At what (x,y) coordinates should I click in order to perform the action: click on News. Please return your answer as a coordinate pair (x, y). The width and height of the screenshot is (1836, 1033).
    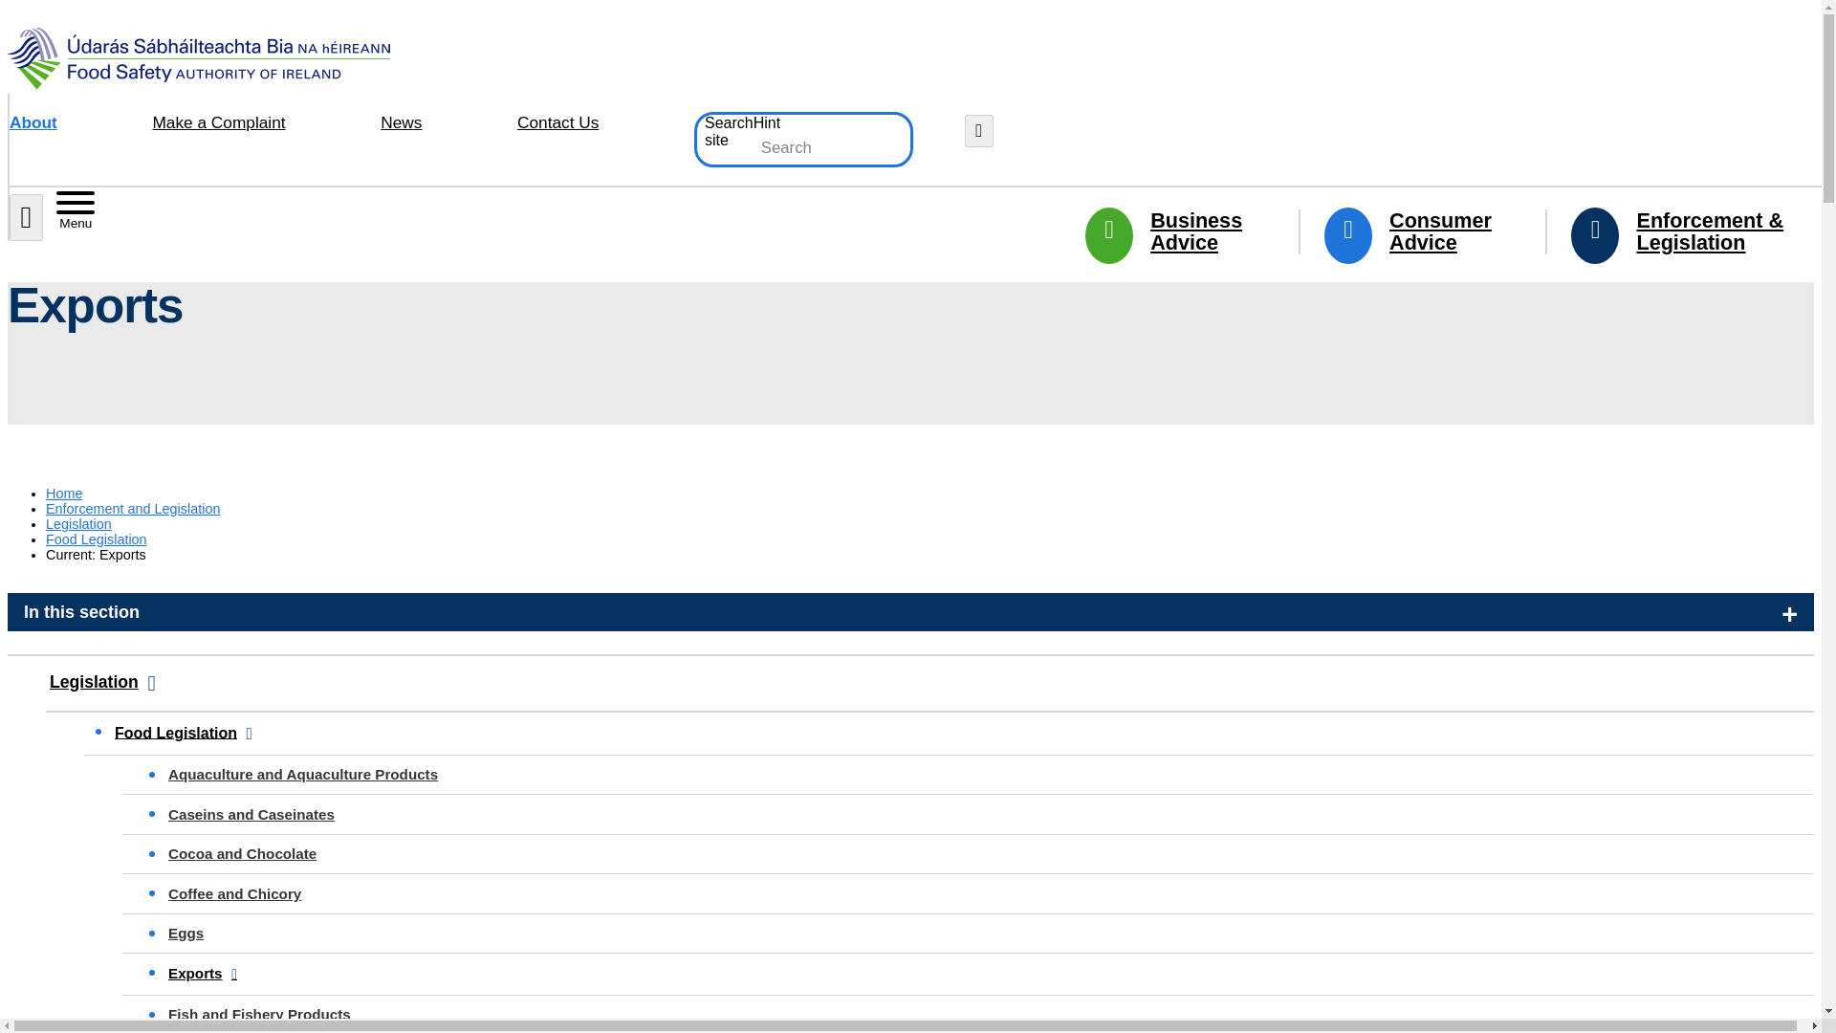
    Looking at the image, I should click on (401, 123).